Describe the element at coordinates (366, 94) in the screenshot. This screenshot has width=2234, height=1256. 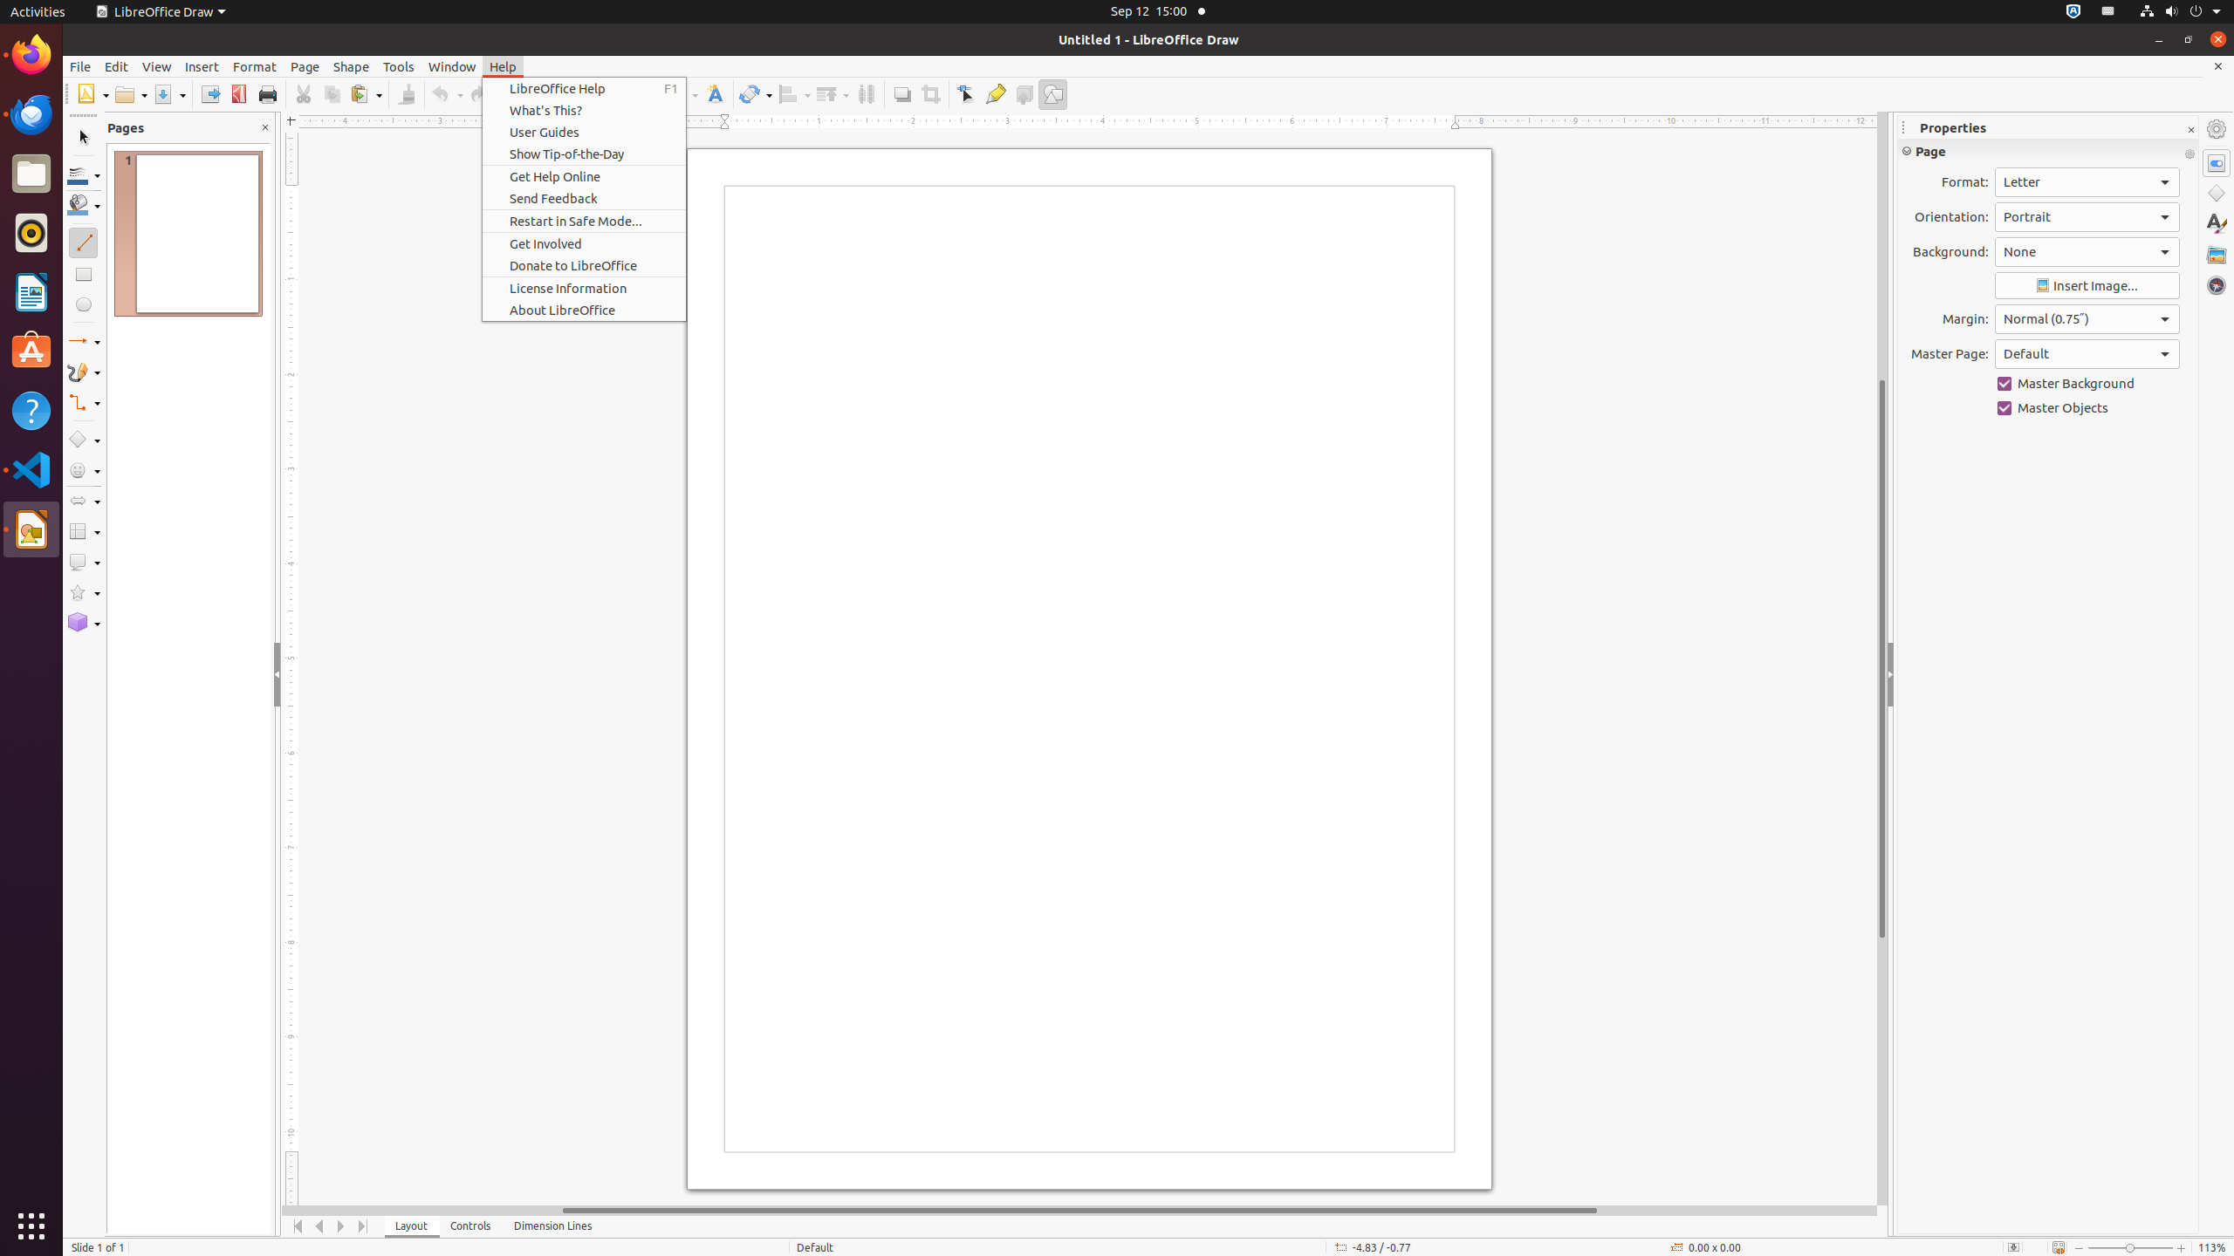
I see `Paste` at that location.